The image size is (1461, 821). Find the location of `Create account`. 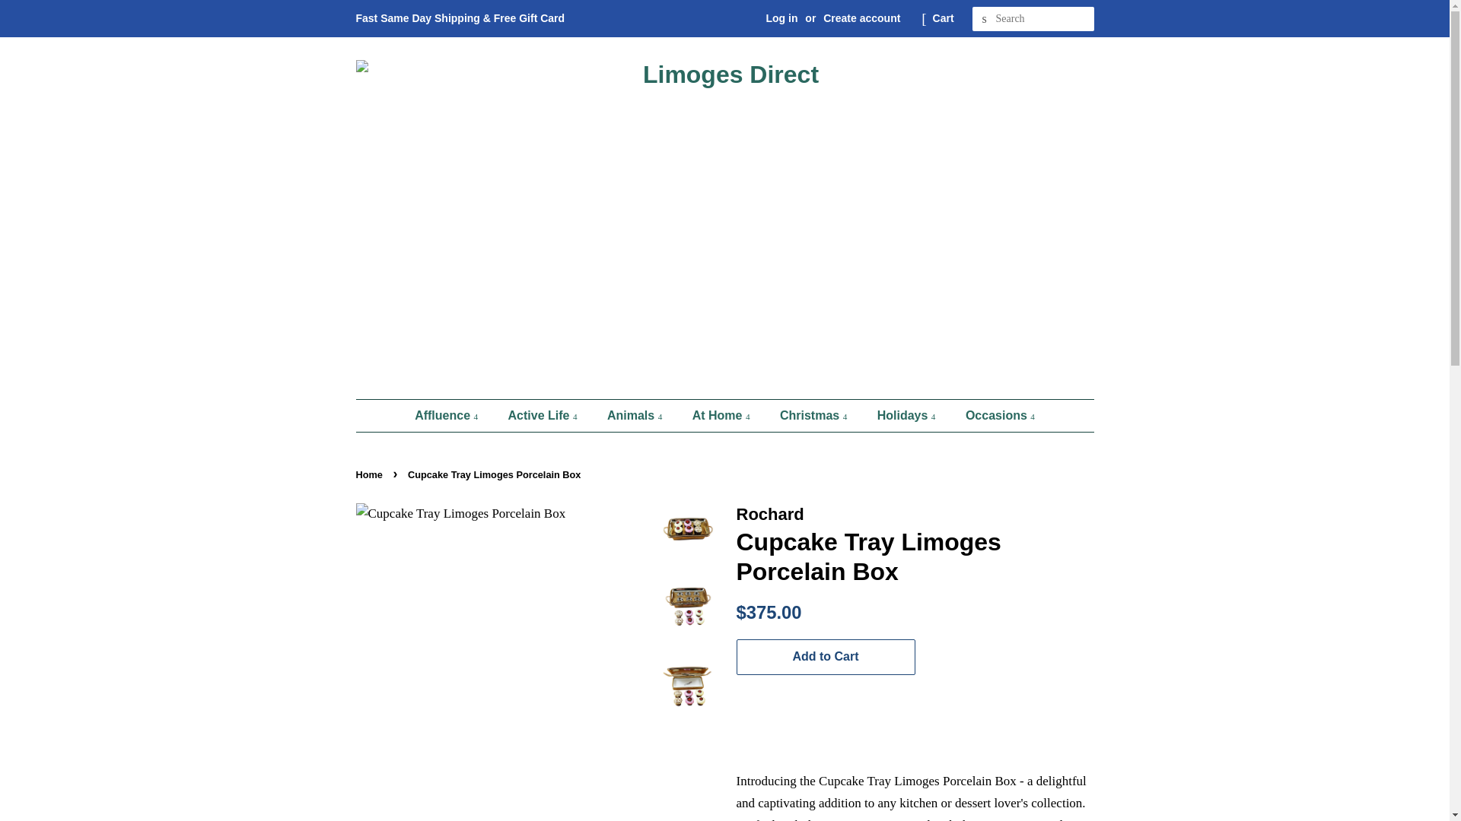

Create account is located at coordinates (861, 18).